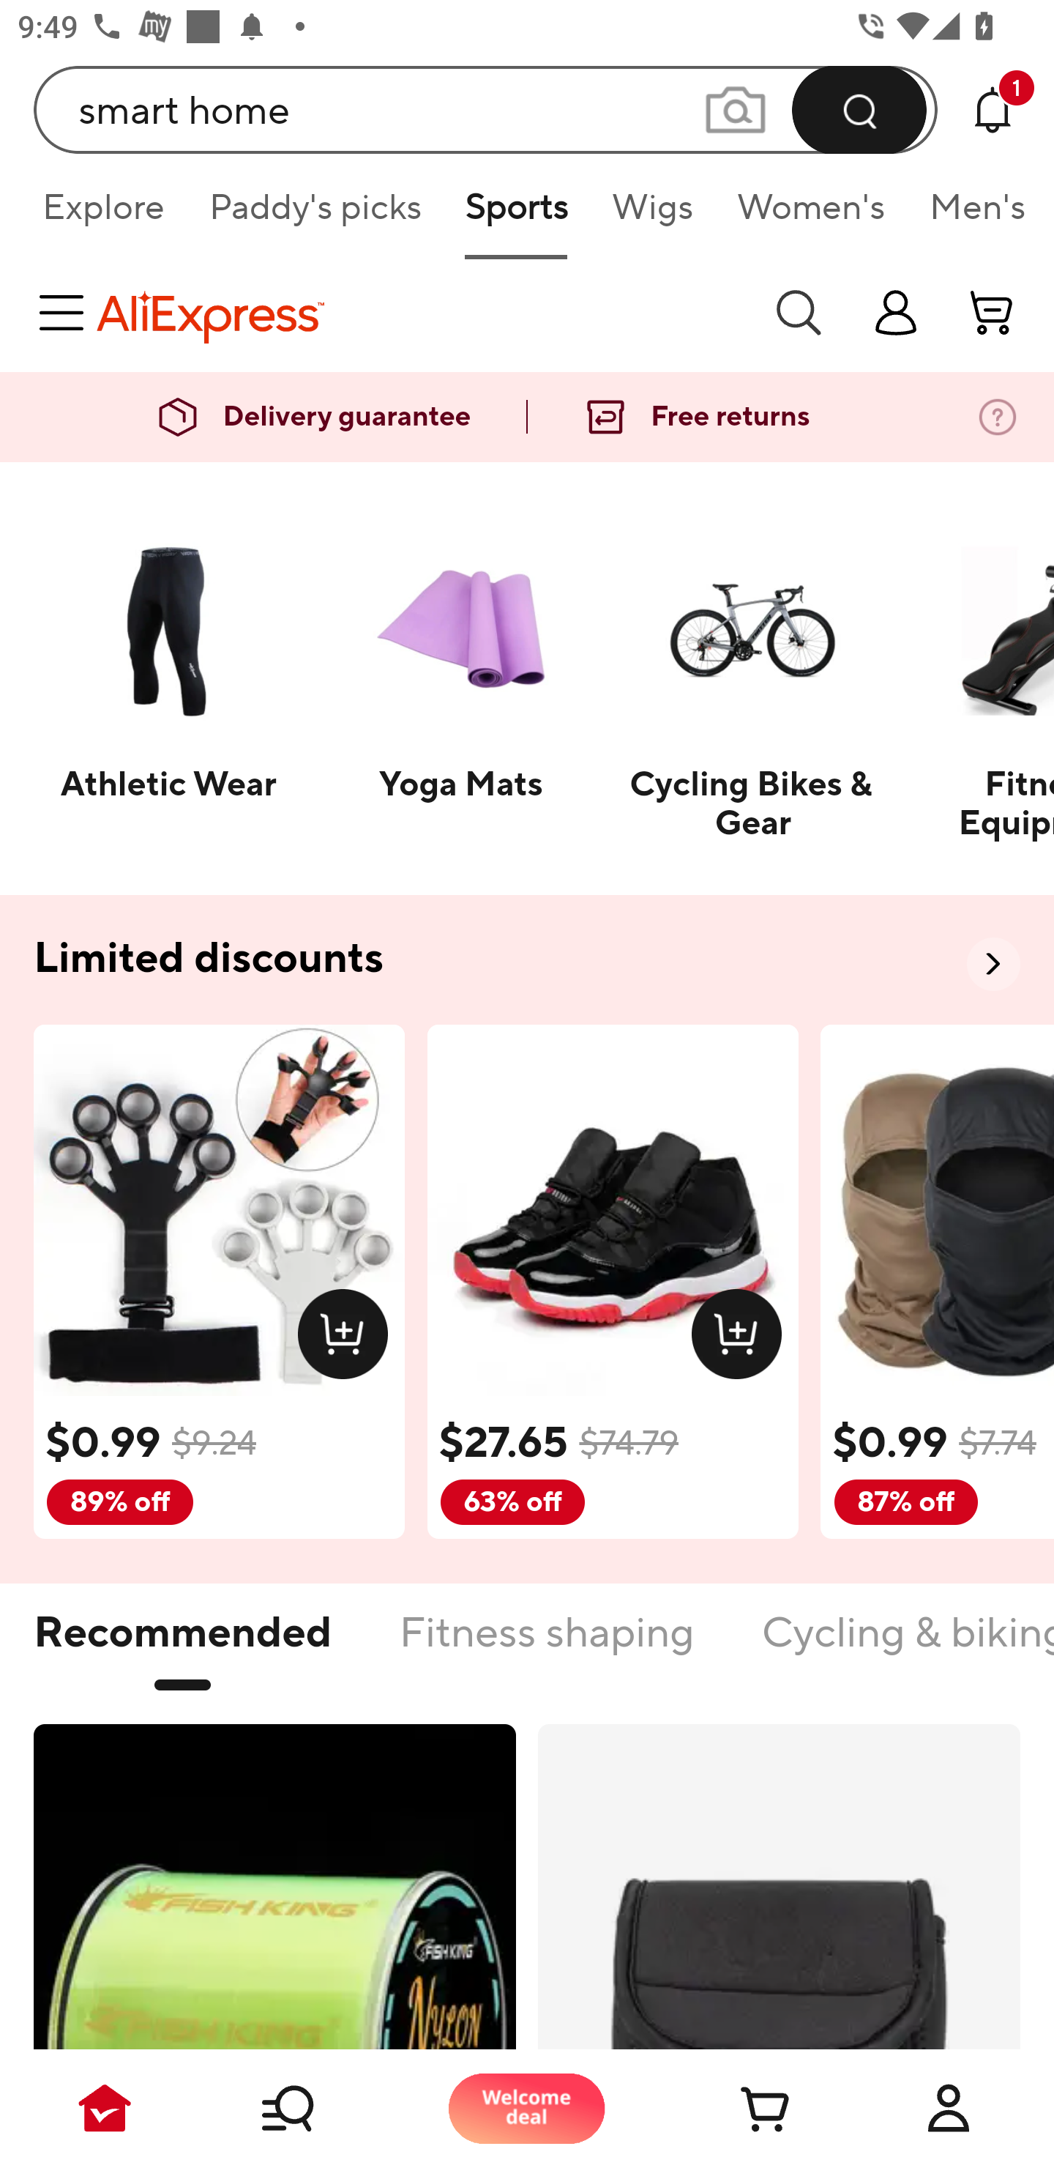  I want to click on Shop, so click(316, 2108).